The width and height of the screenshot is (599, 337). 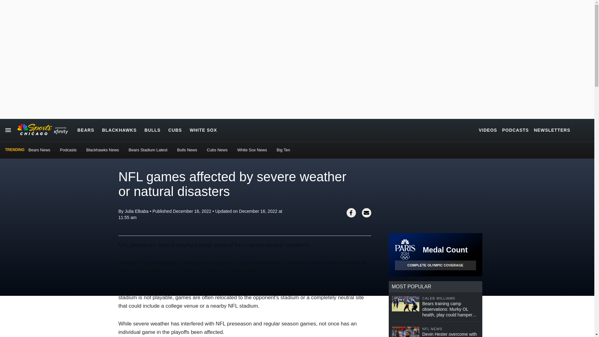 I want to click on VIDEOS, so click(x=488, y=130).